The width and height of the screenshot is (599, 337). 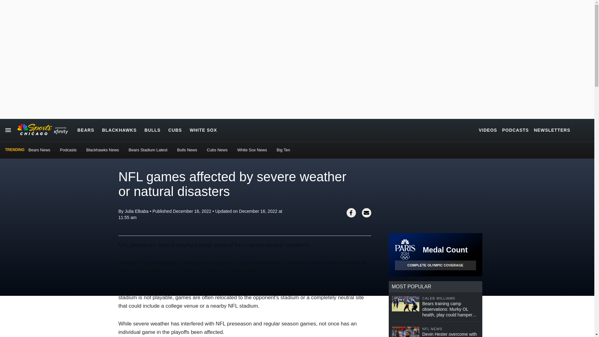 I want to click on VIDEOS, so click(x=488, y=130).